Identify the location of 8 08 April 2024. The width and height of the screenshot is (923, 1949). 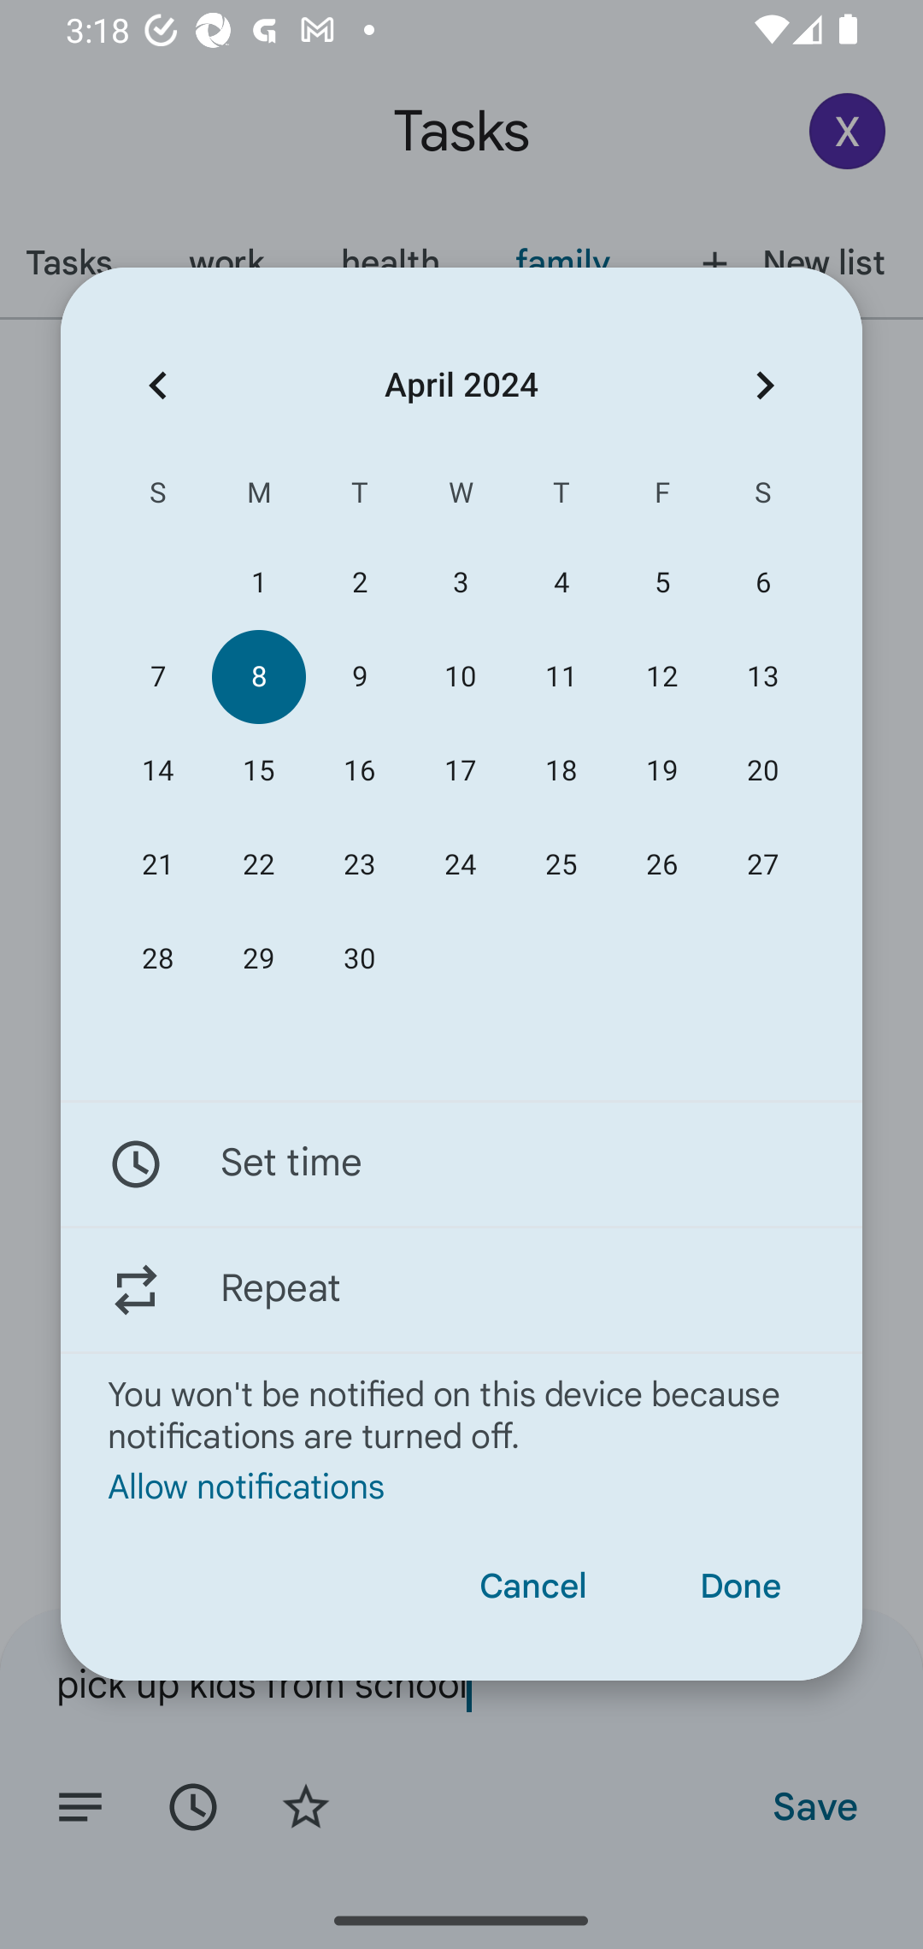
(258, 675).